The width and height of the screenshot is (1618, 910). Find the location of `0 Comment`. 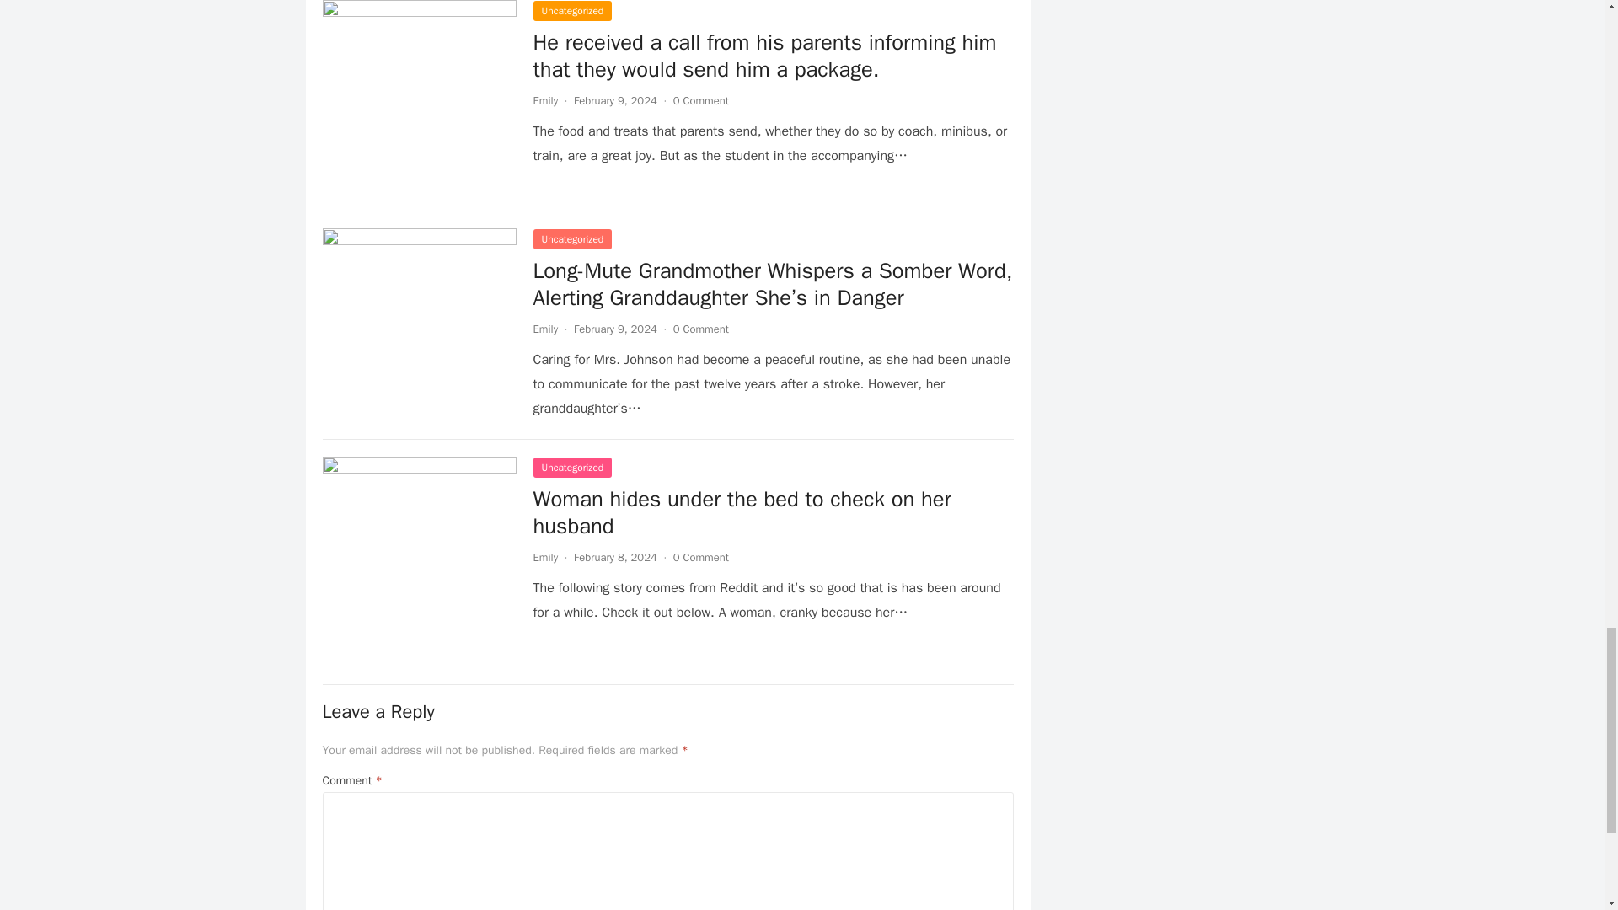

0 Comment is located at coordinates (701, 329).